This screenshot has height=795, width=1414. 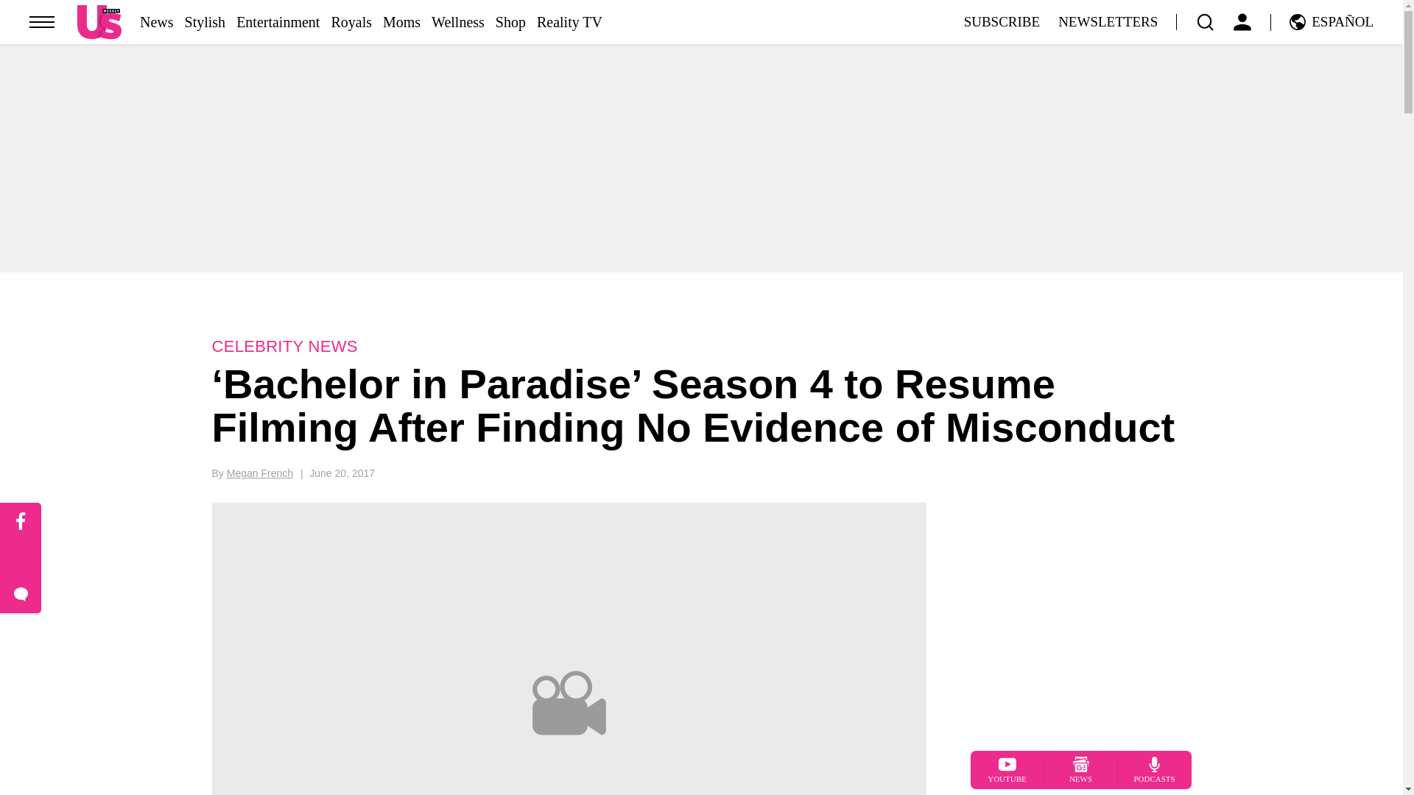 What do you see at coordinates (99, 21) in the screenshot?
I see `Us Weekly Magazine` at bounding box center [99, 21].